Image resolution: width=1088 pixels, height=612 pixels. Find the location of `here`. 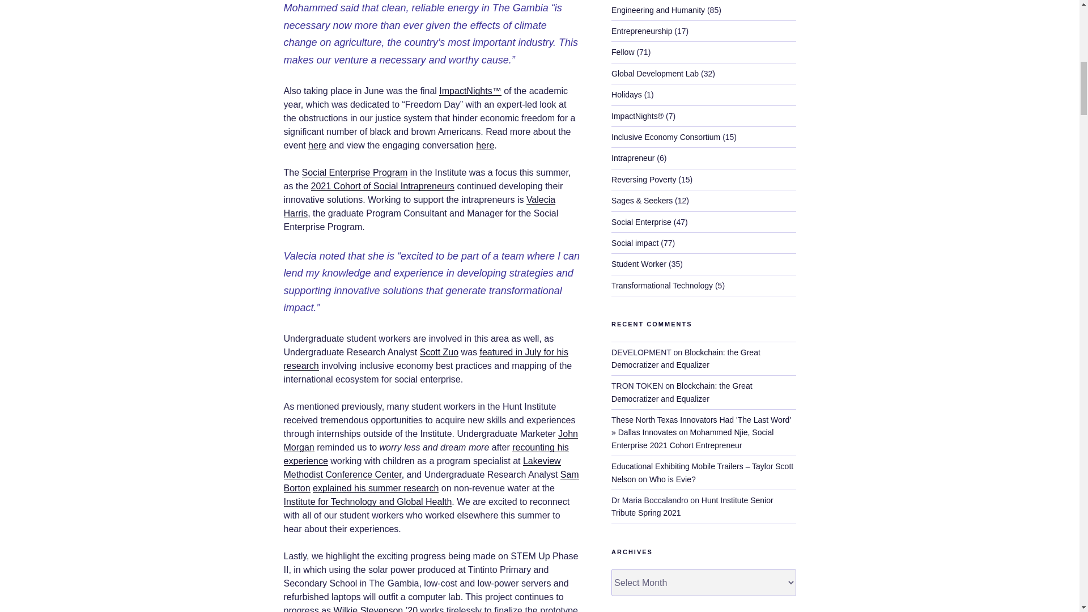

here is located at coordinates (317, 145).